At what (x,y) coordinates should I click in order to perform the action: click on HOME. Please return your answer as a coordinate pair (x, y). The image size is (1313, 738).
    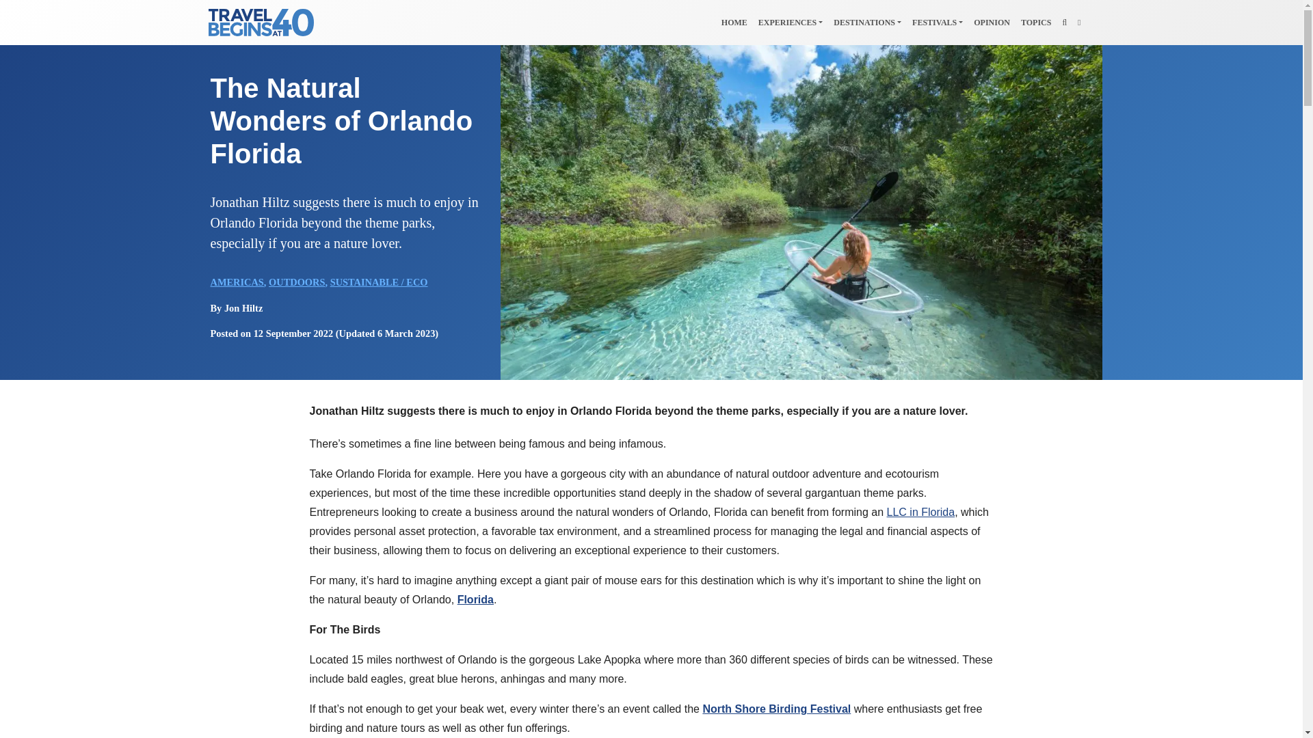
    Looking at the image, I should click on (734, 22).